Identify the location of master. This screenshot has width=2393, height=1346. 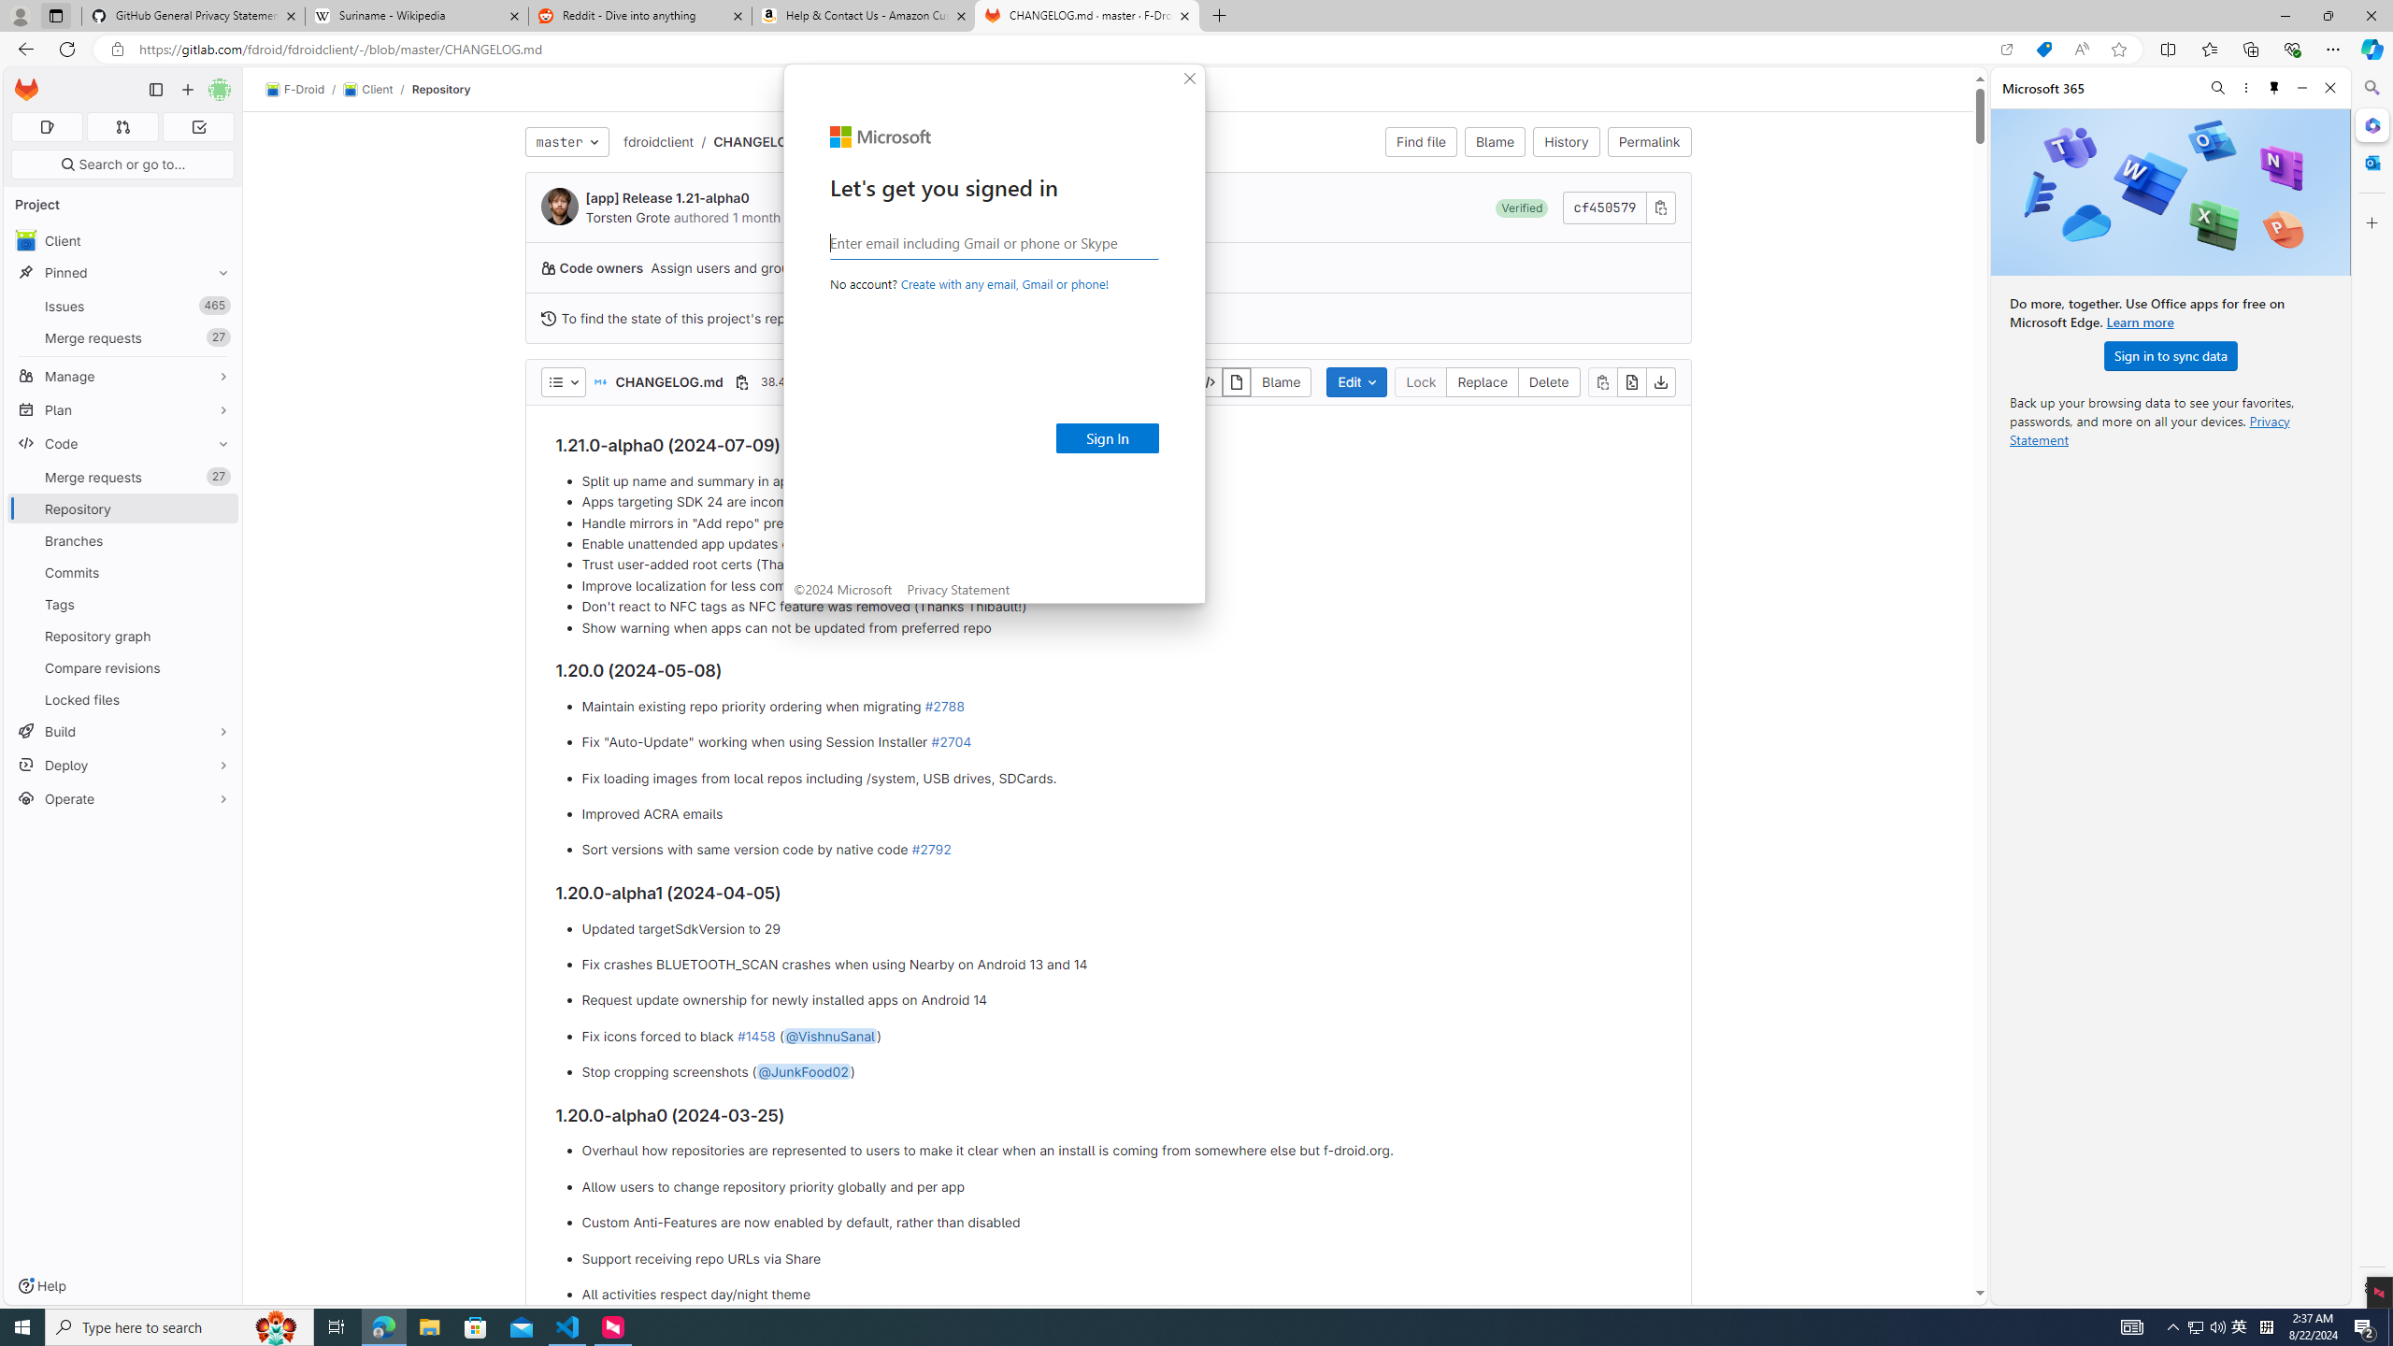
(931, 850).